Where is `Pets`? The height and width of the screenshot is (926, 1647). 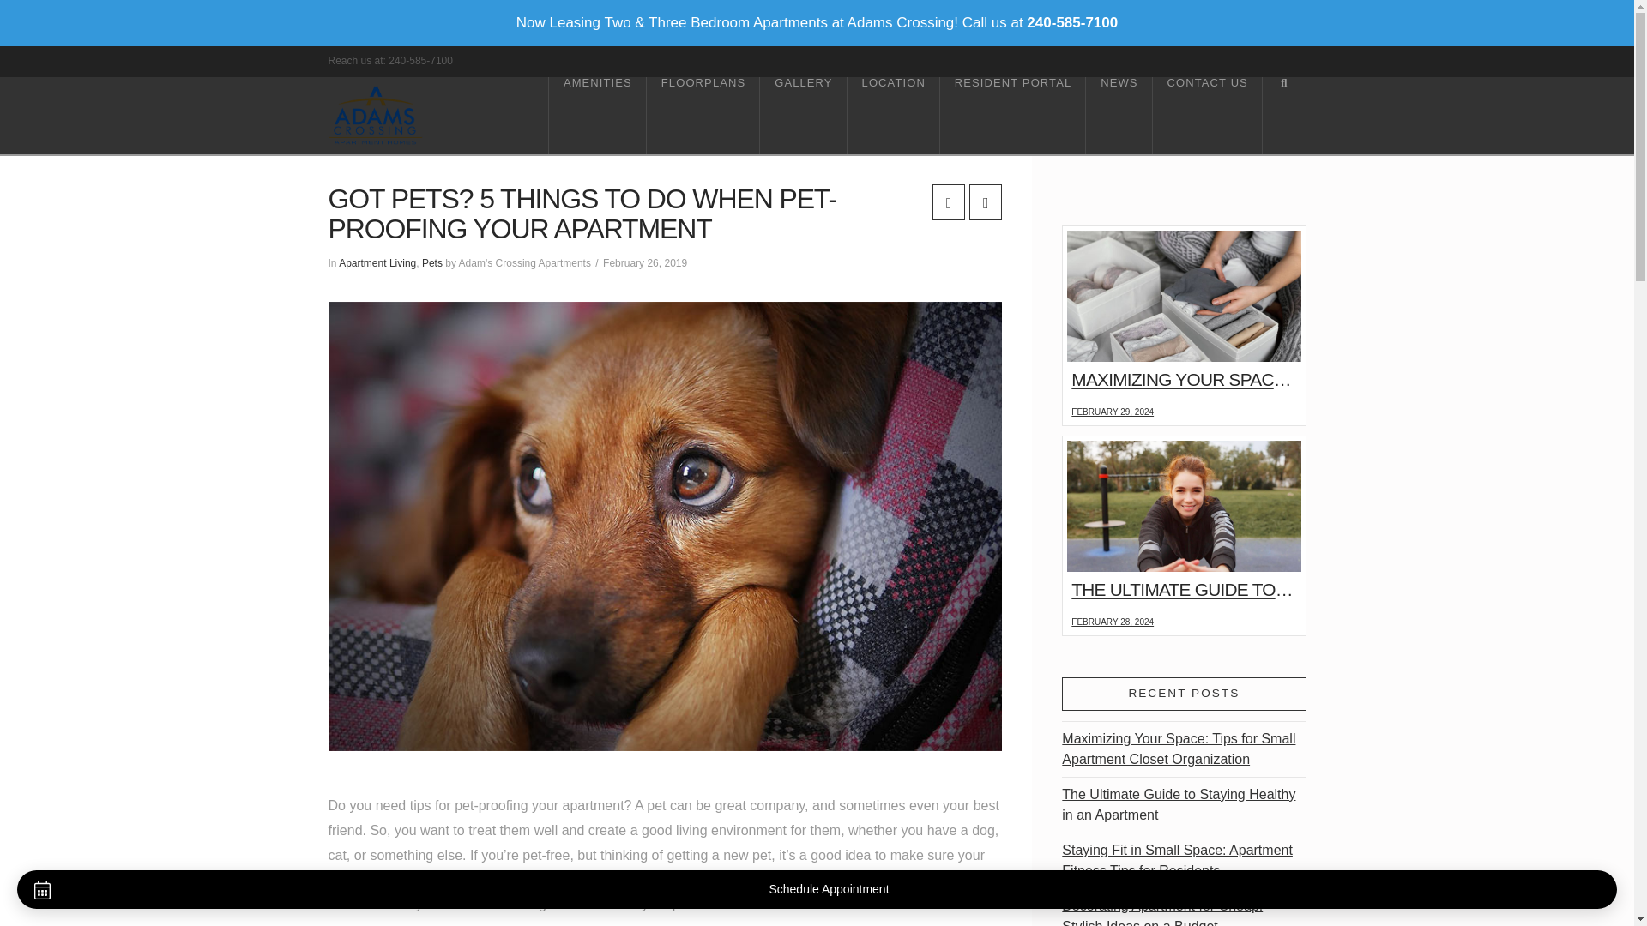 Pets is located at coordinates (432, 263).